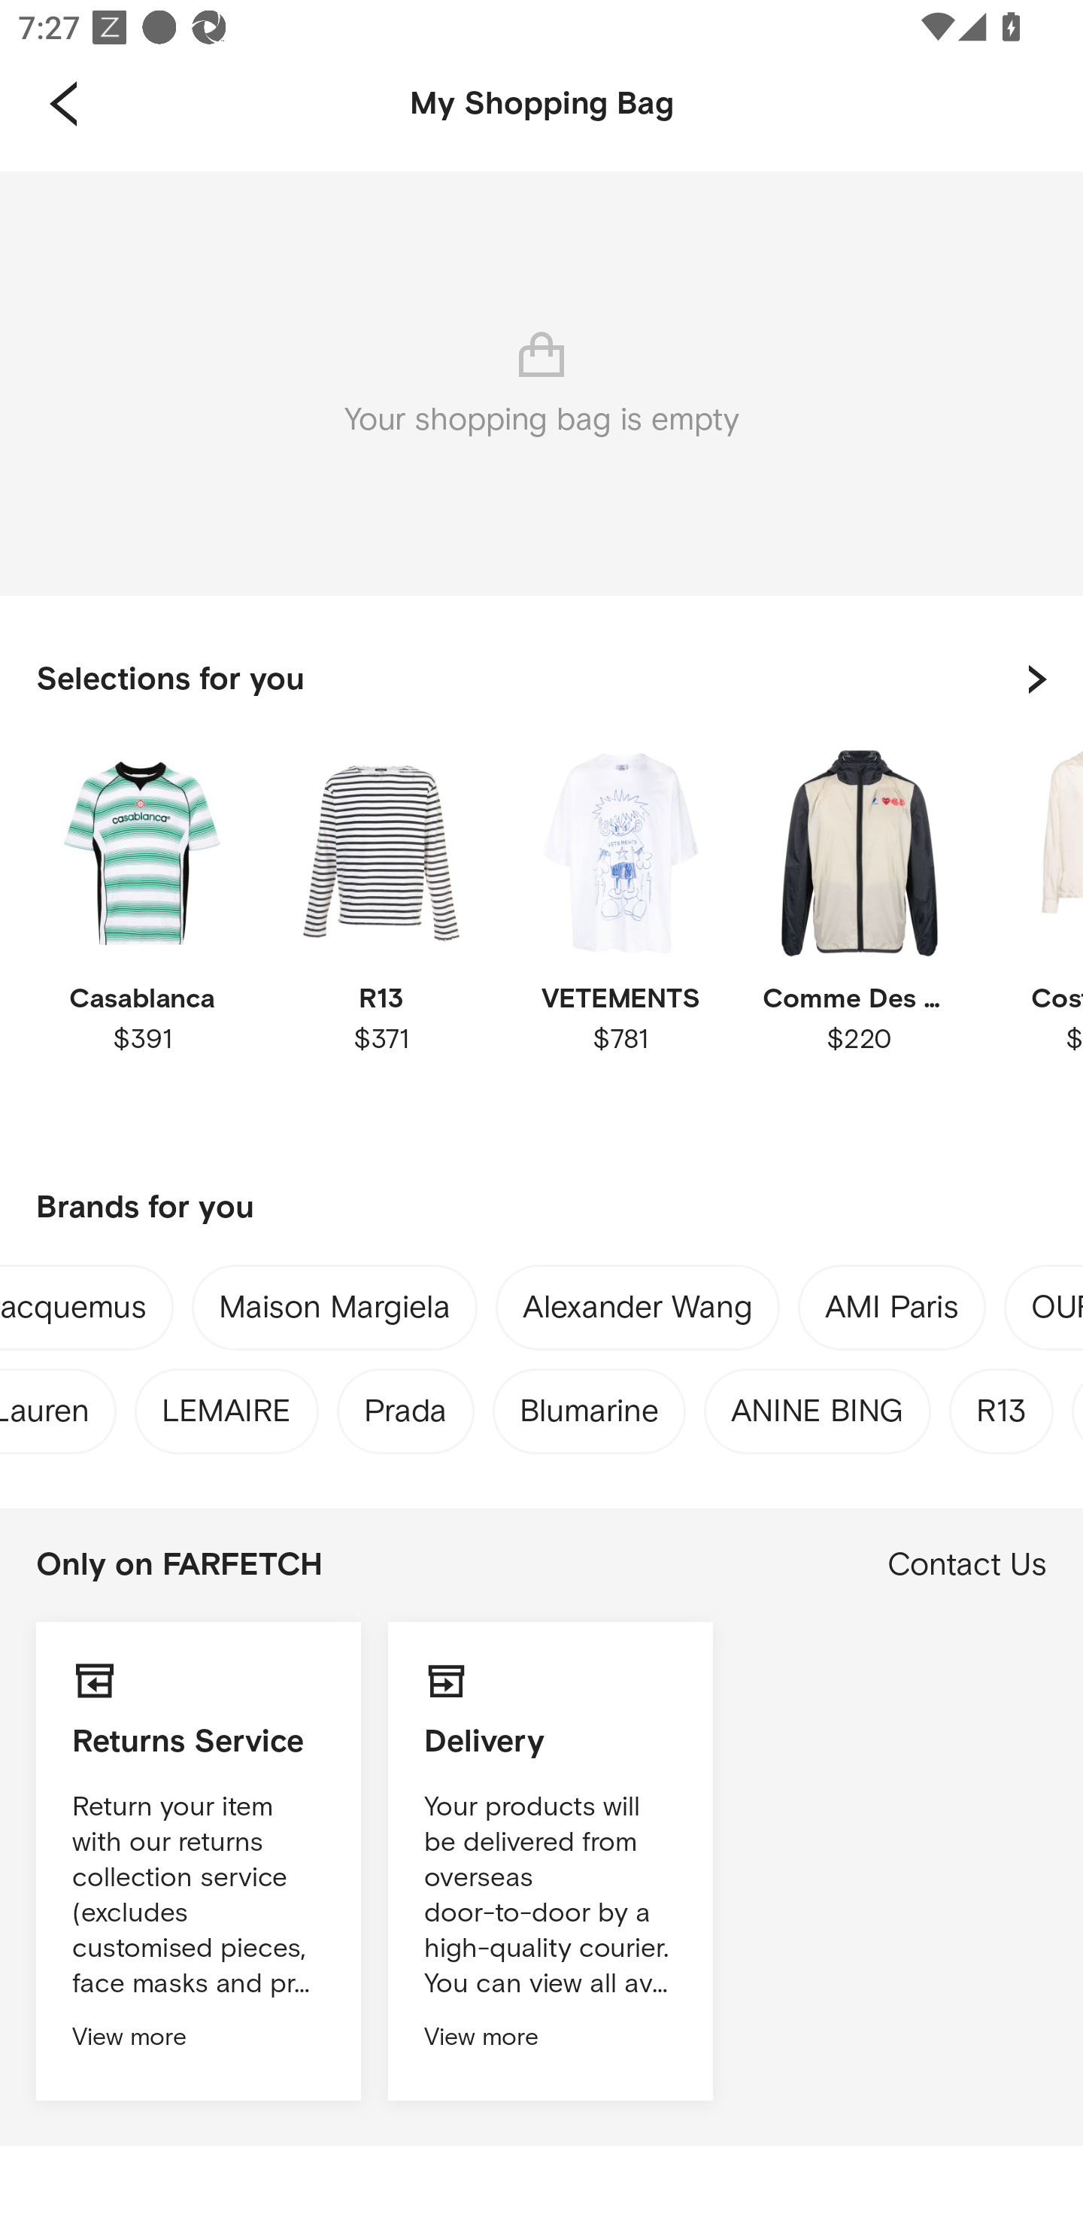  Describe the element at coordinates (892, 1312) in the screenshot. I see `AMI Paris` at that location.